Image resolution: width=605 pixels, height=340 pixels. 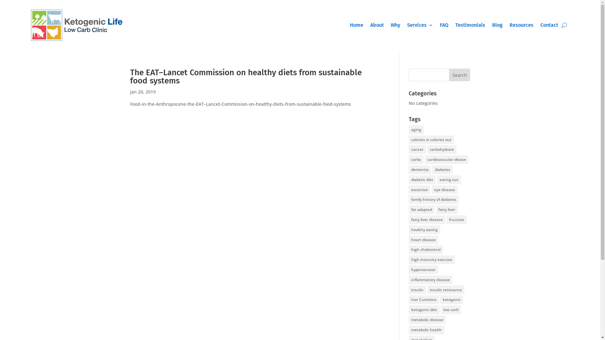 What do you see at coordinates (427, 220) in the screenshot?
I see `fatty liver disease` at bounding box center [427, 220].